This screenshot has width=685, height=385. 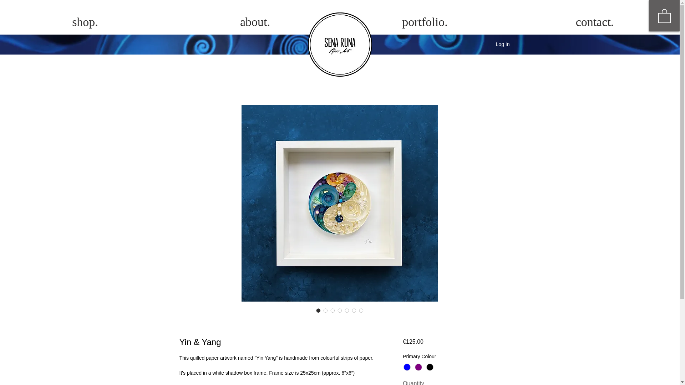 I want to click on about., so click(x=255, y=22).